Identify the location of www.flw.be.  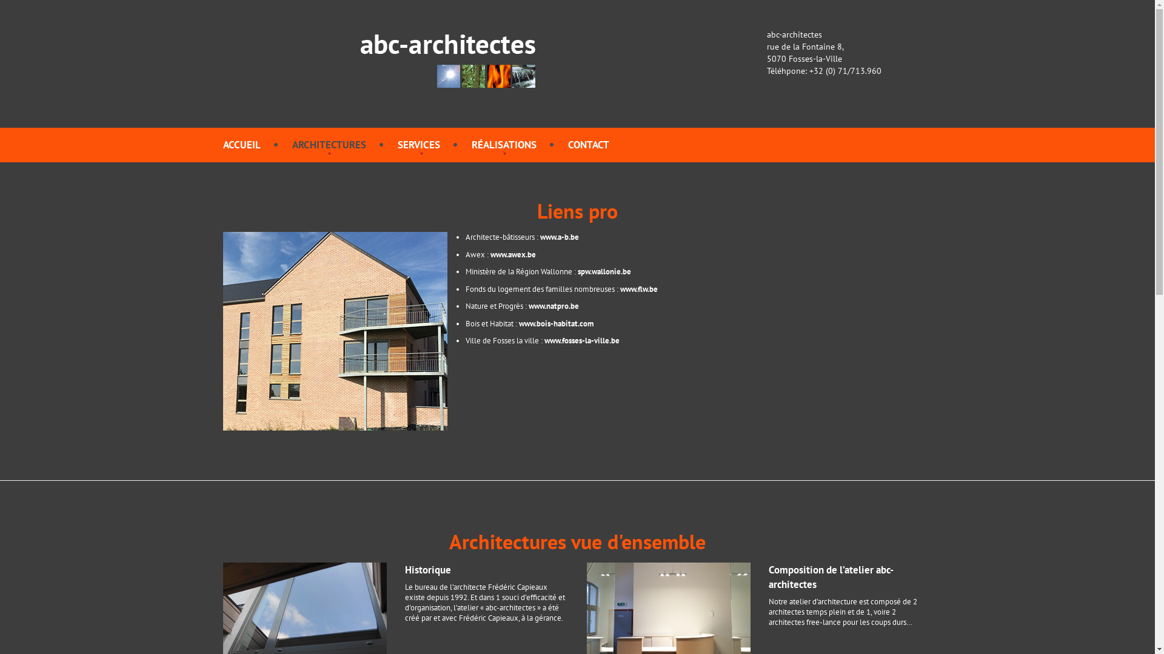
(638, 292).